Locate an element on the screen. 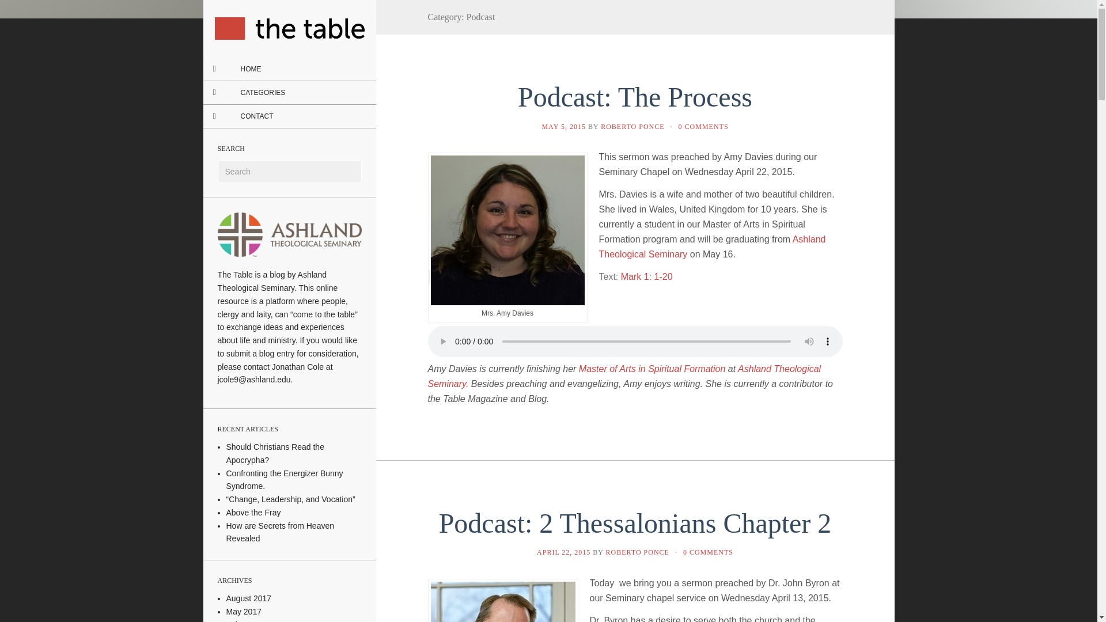 The height and width of the screenshot is (622, 1106). How are Secrets from Heaven Revealed is located at coordinates (279, 532).